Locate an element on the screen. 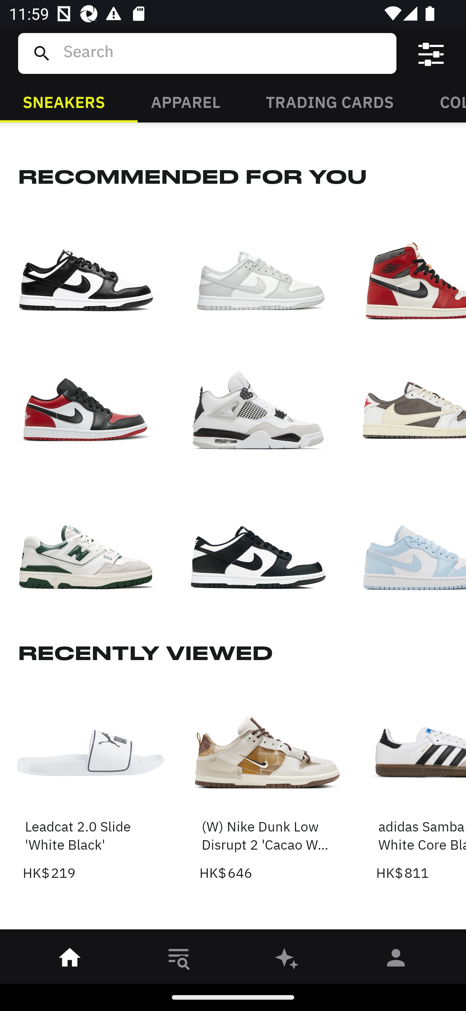 The height and width of the screenshot is (1011, 466). 󰫢 is located at coordinates (287, 960).